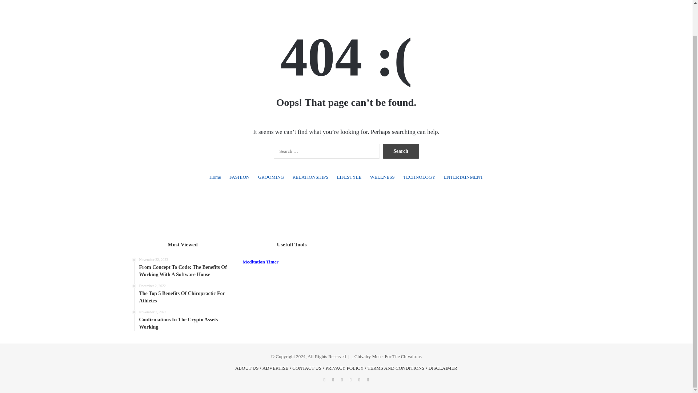 The image size is (698, 393). What do you see at coordinates (350, 380) in the screenshot?
I see `YouTube` at bounding box center [350, 380].